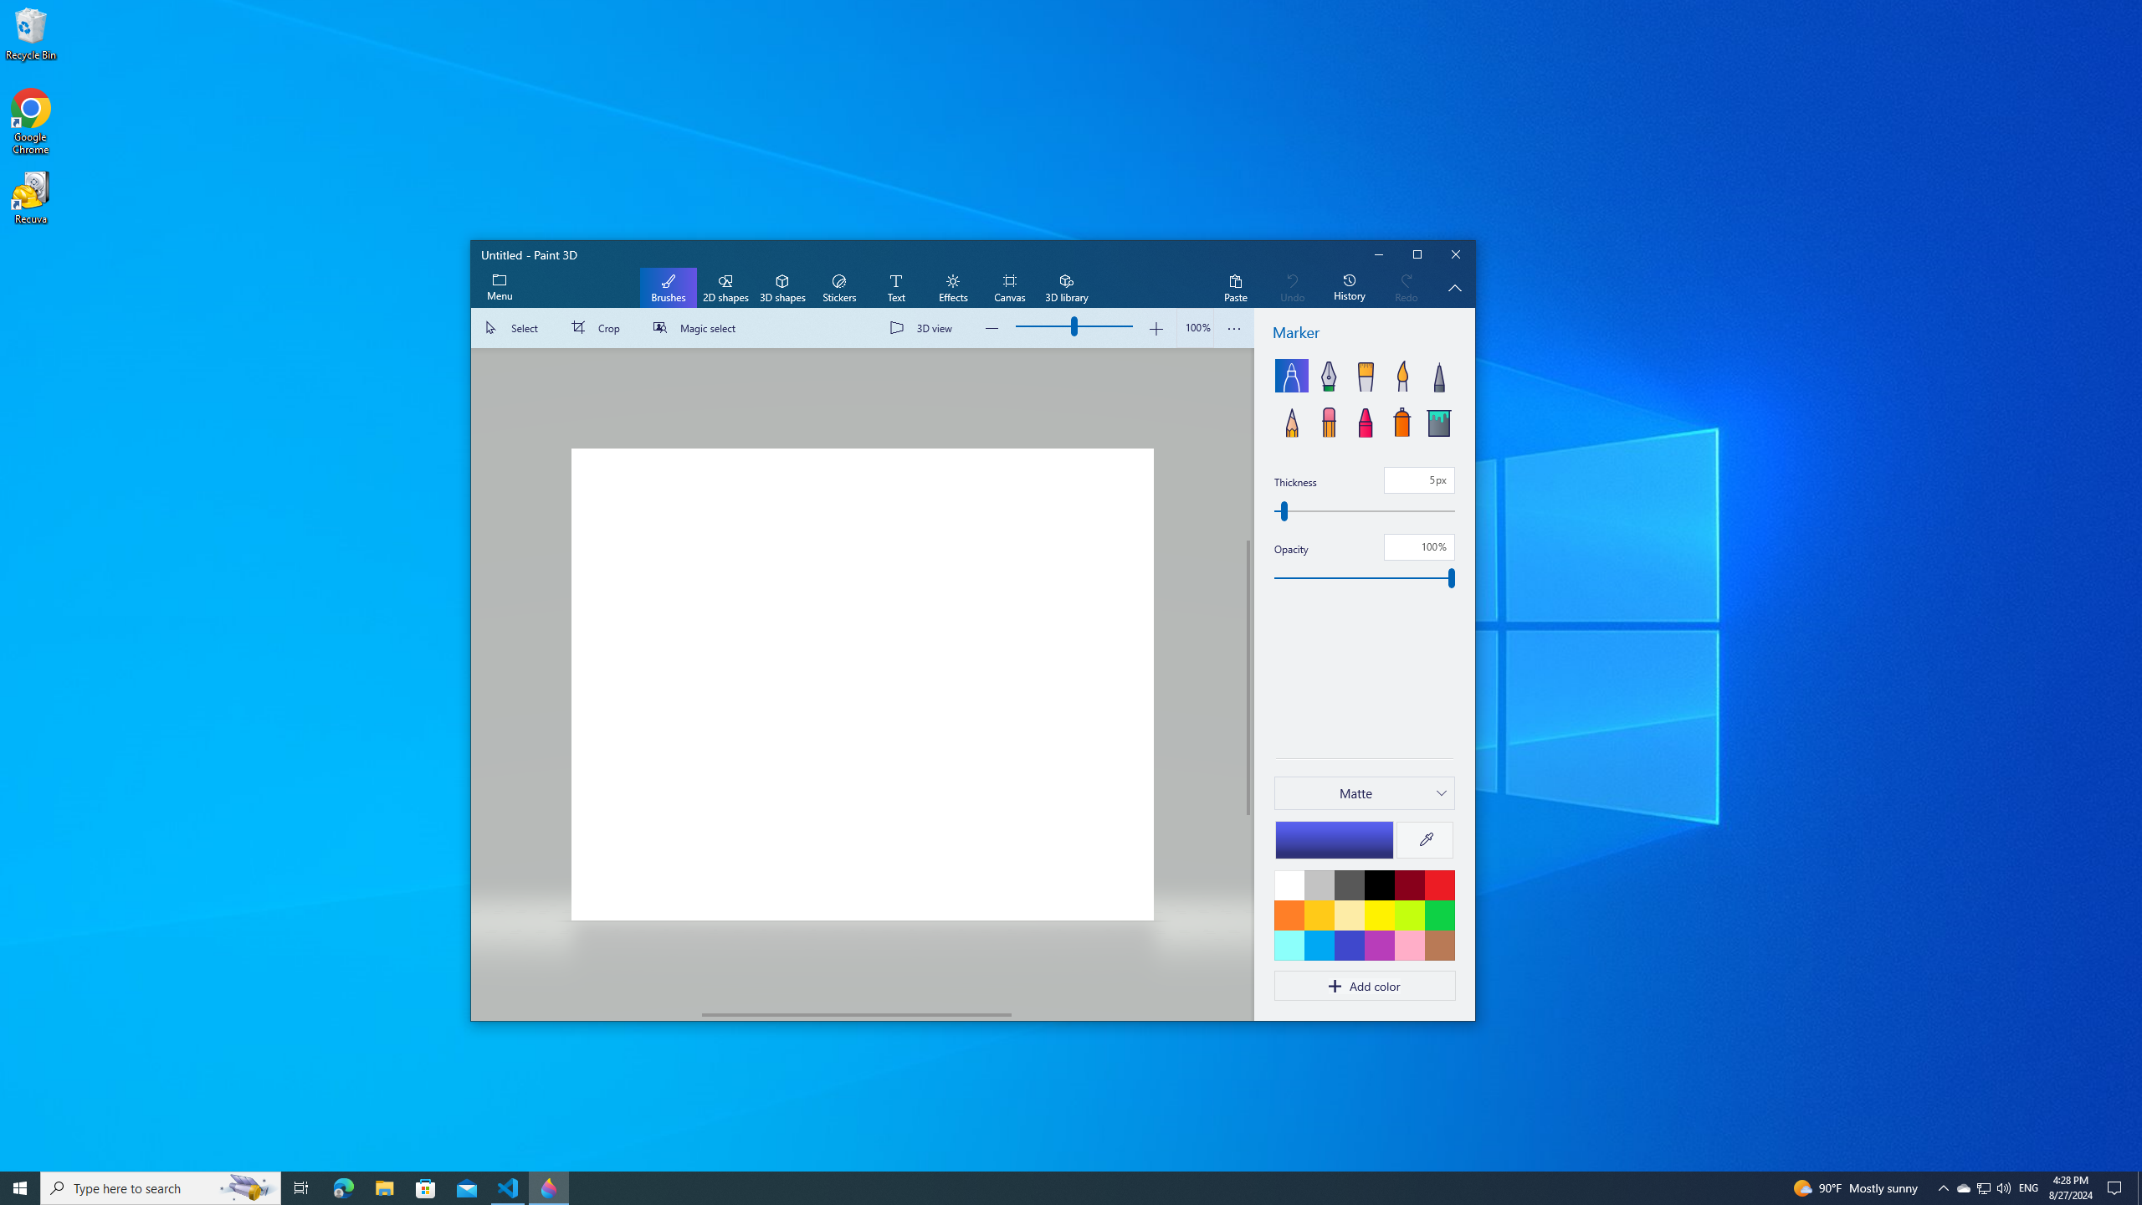 This screenshot has height=1205, width=2142. I want to click on Turquoise, so click(1319, 945).